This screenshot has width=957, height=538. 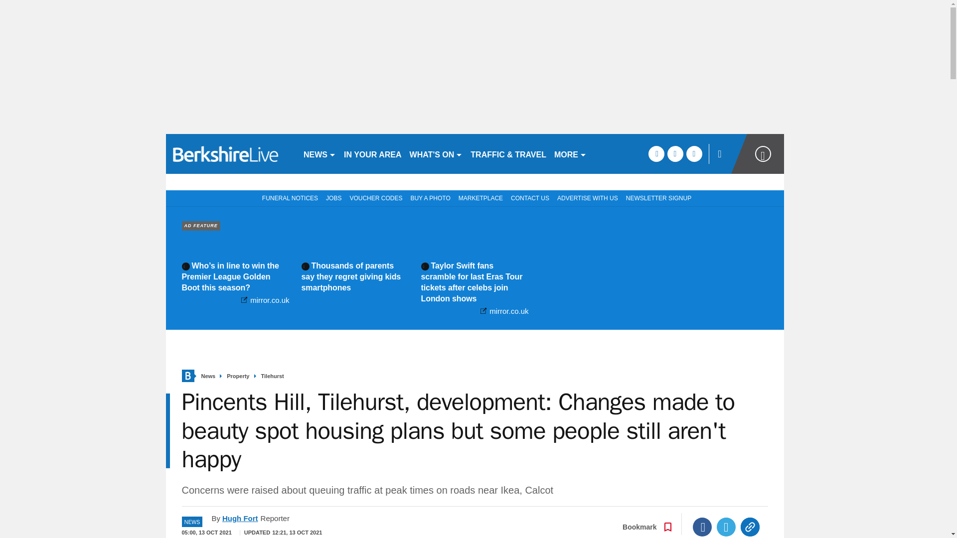 What do you see at coordinates (570, 153) in the screenshot?
I see `MORE` at bounding box center [570, 153].